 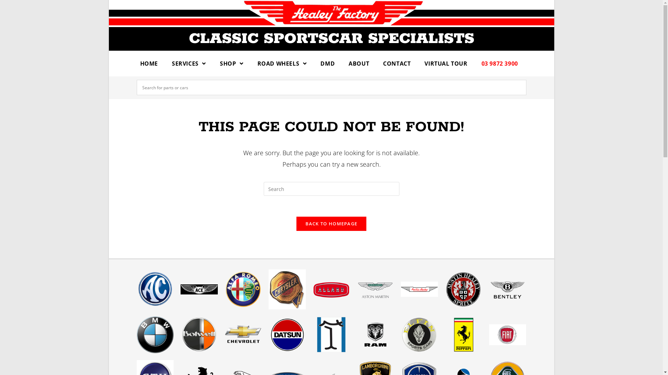 What do you see at coordinates (359, 64) in the screenshot?
I see `ABOUT` at bounding box center [359, 64].